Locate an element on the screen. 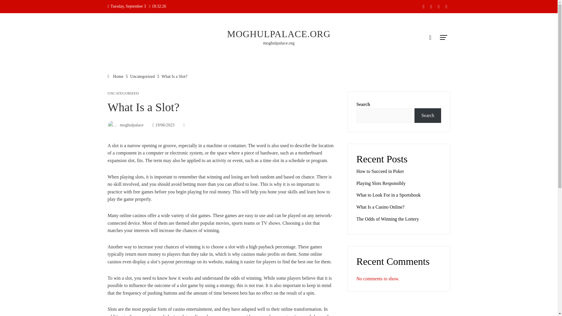  Search is located at coordinates (427, 116).